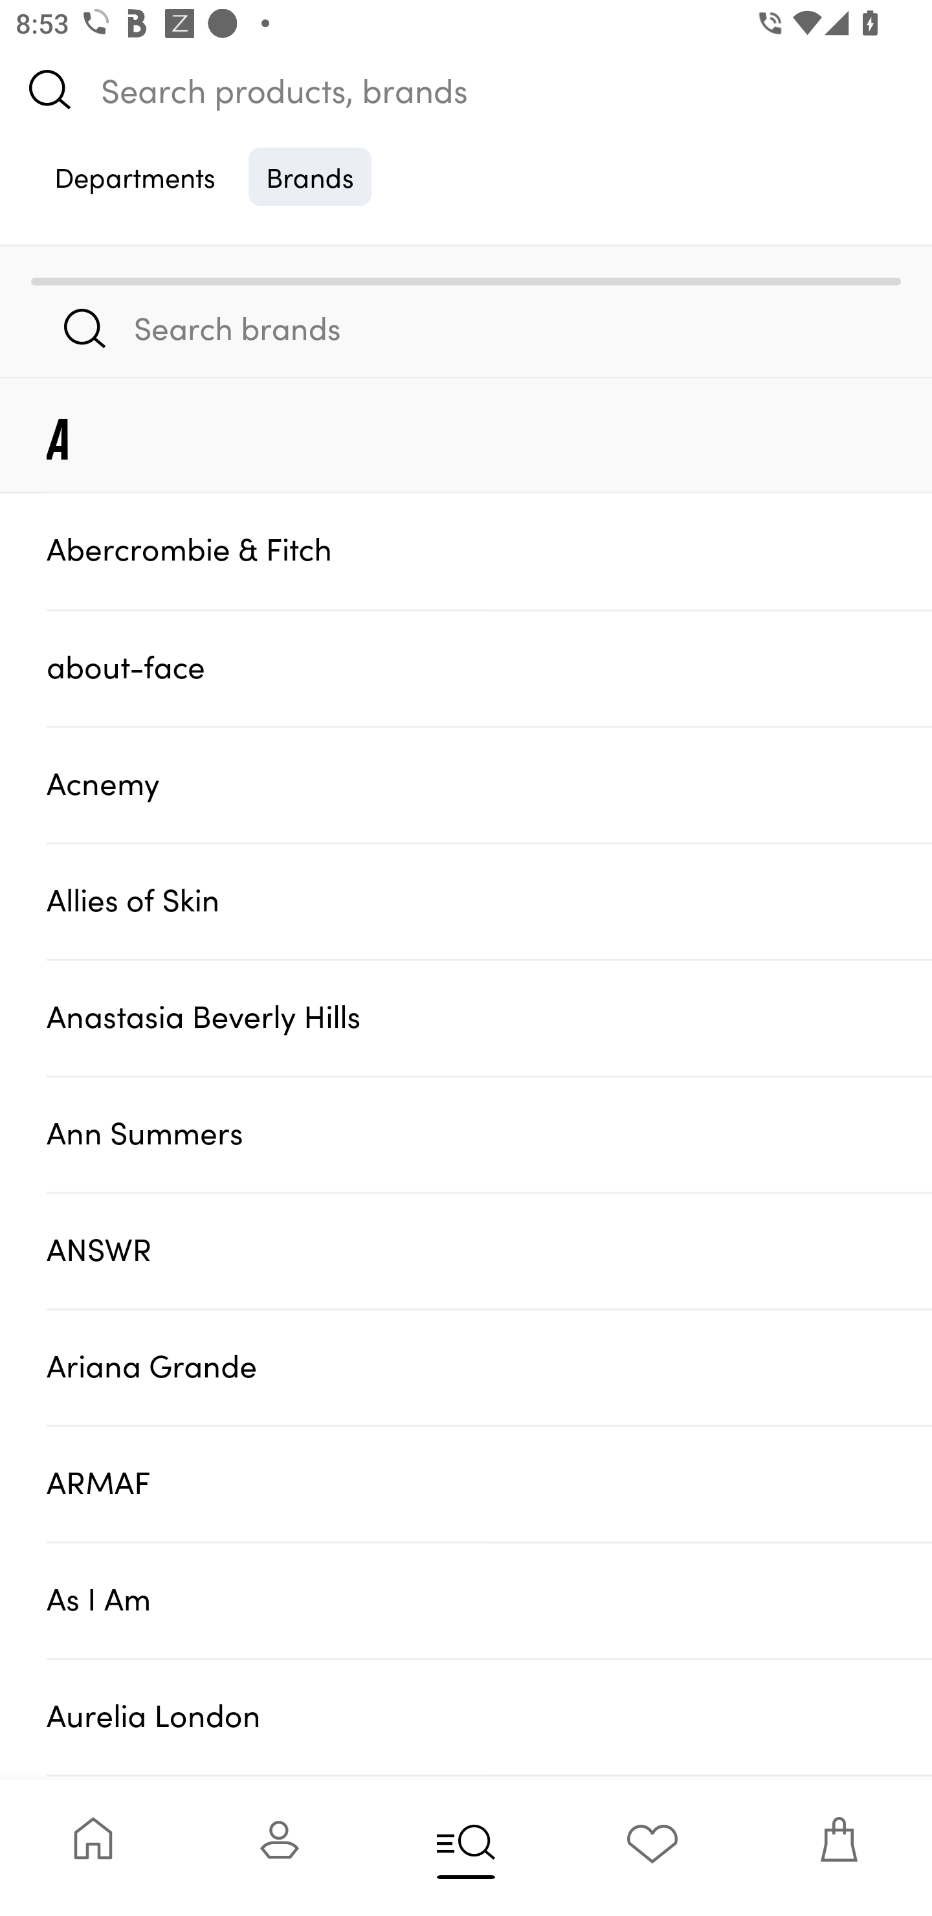 The height and width of the screenshot is (1916, 932). What do you see at coordinates (489, 1717) in the screenshot?
I see `Aurelia London` at bounding box center [489, 1717].